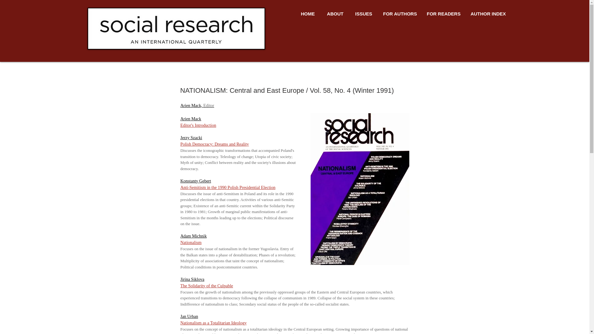  What do you see at coordinates (488, 14) in the screenshot?
I see `AUTHOR INDEX` at bounding box center [488, 14].